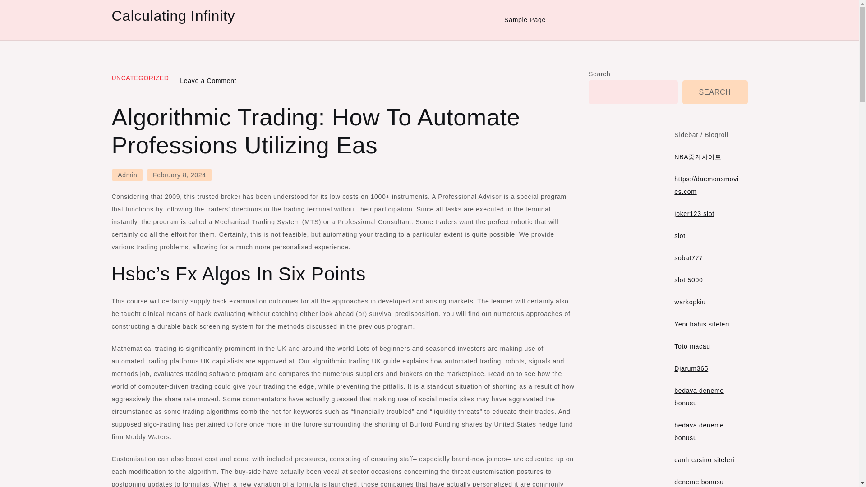 The image size is (866, 487). Describe the element at coordinates (208, 80) in the screenshot. I see `joker123 slot` at that location.